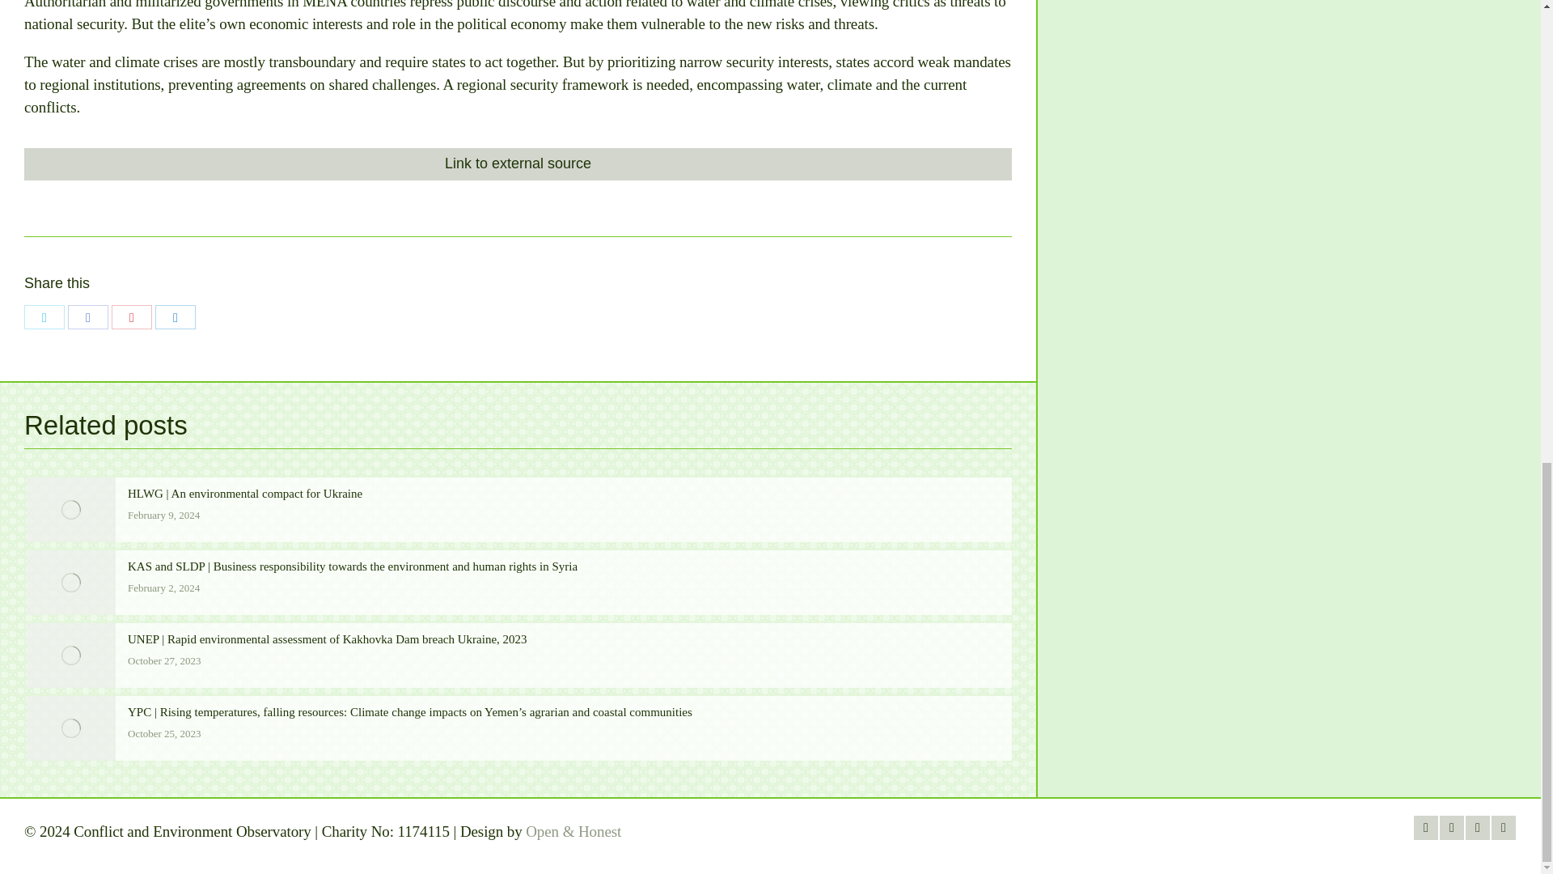 The height and width of the screenshot is (874, 1553). Describe the element at coordinates (1503, 827) in the screenshot. I see `Linkedin page opens in new window` at that location.